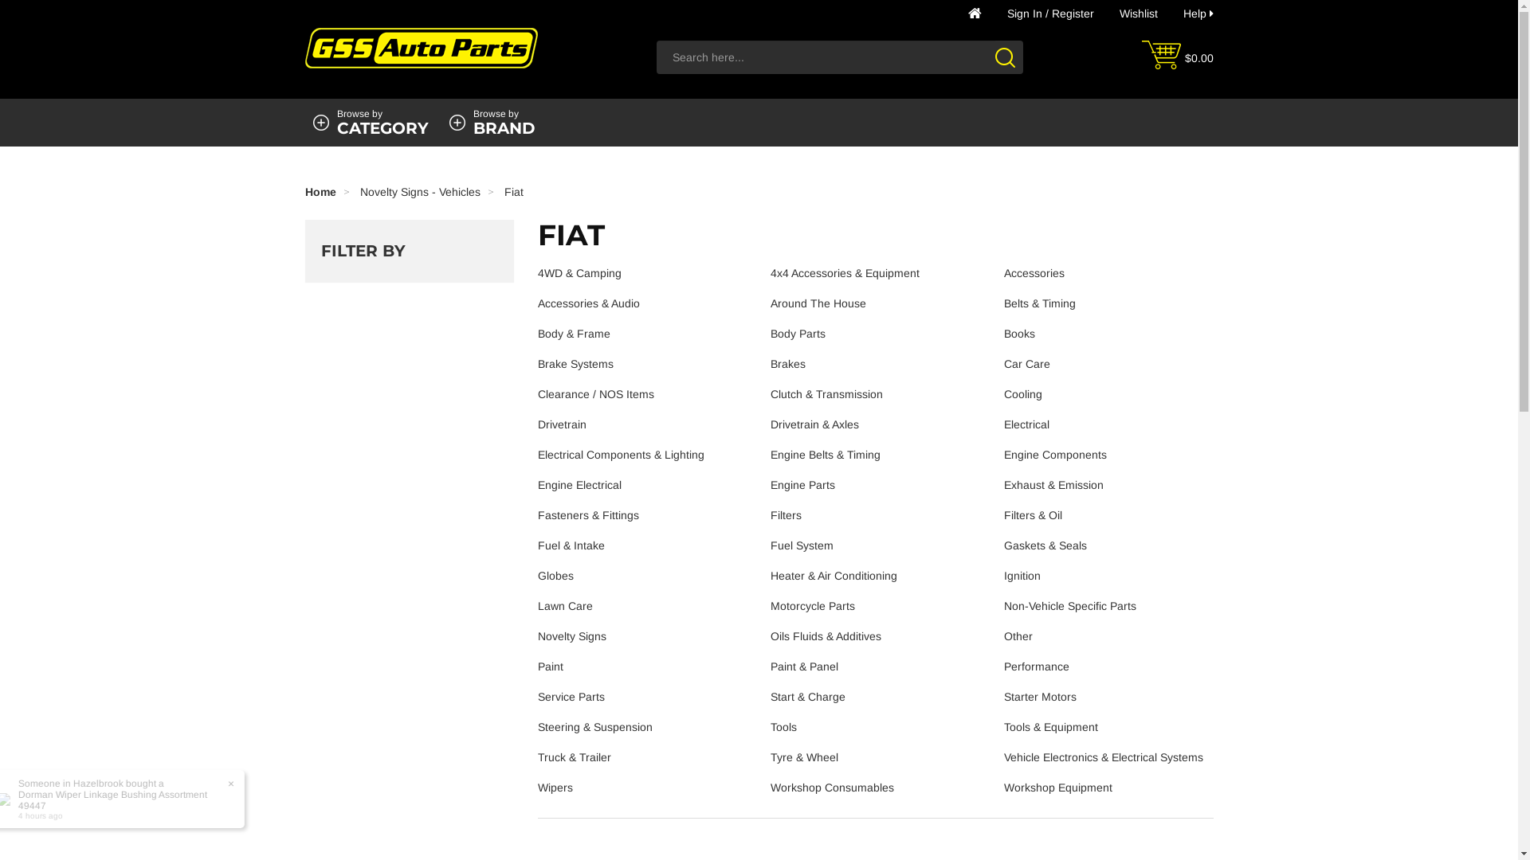  Describe the element at coordinates (1045, 545) in the screenshot. I see `Gaskets & Seals` at that location.